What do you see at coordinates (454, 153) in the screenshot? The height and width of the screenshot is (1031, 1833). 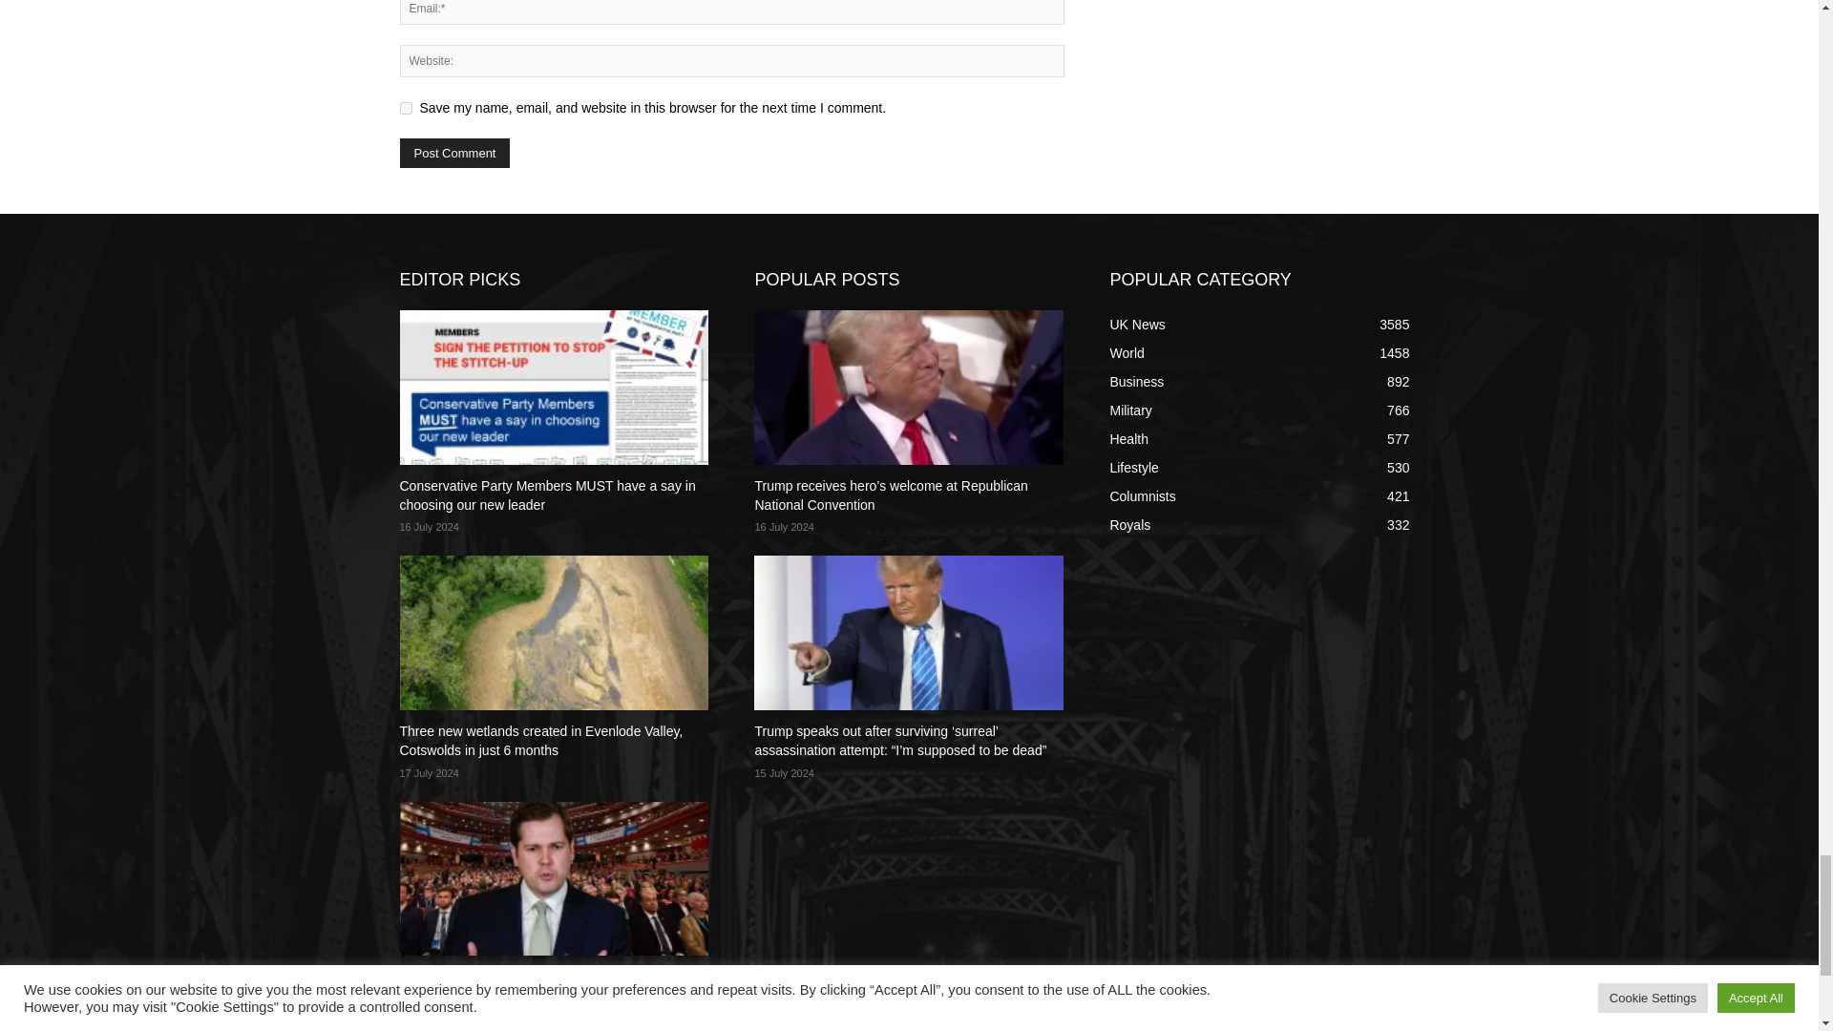 I see `Post Comment` at bounding box center [454, 153].